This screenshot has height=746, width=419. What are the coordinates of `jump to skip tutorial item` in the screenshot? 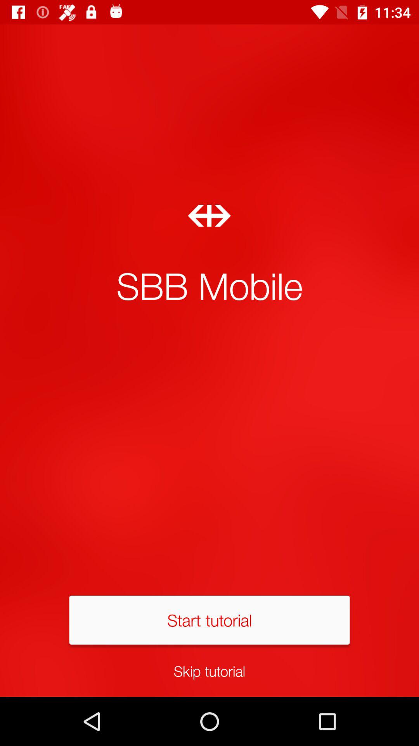 It's located at (209, 671).